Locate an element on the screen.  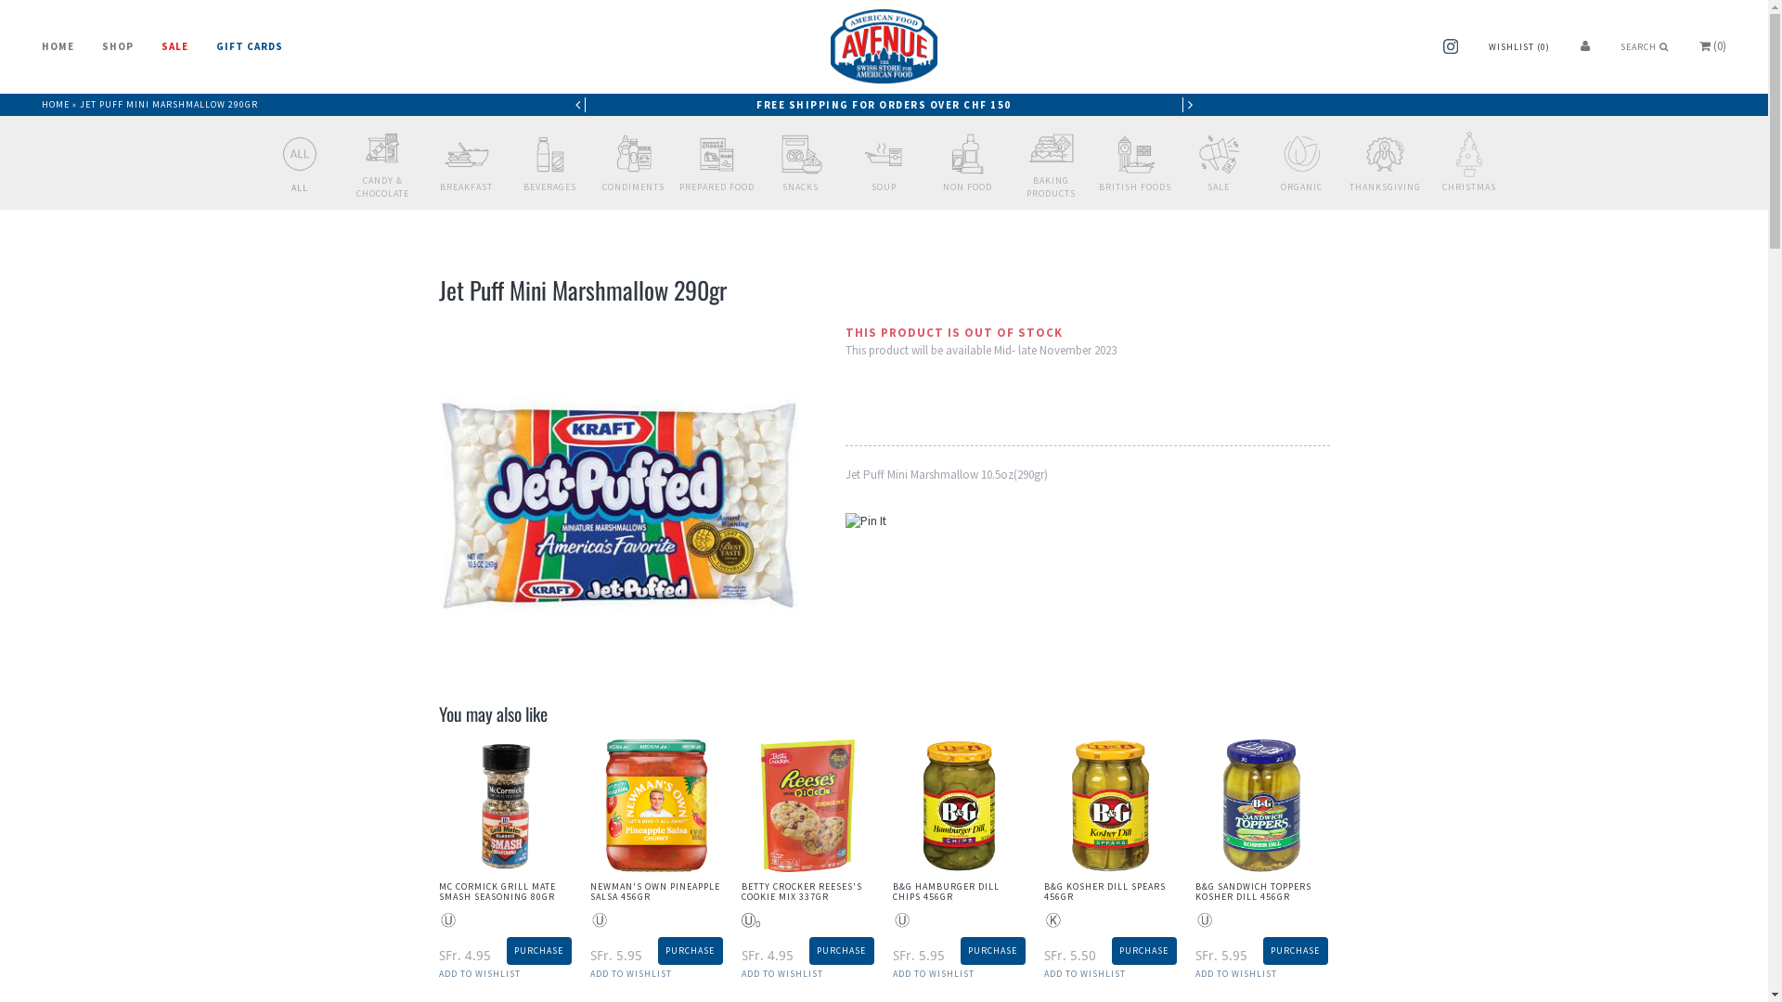
ADD TO WISHLIST is located at coordinates (631, 974).